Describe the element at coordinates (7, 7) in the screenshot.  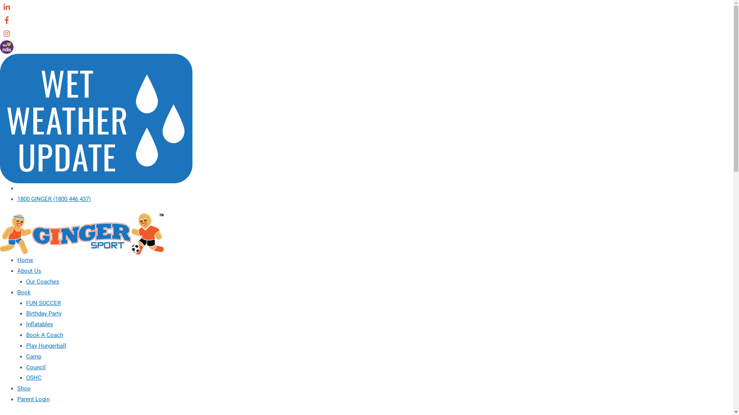
I see `linkedin-icon-300px` at that location.